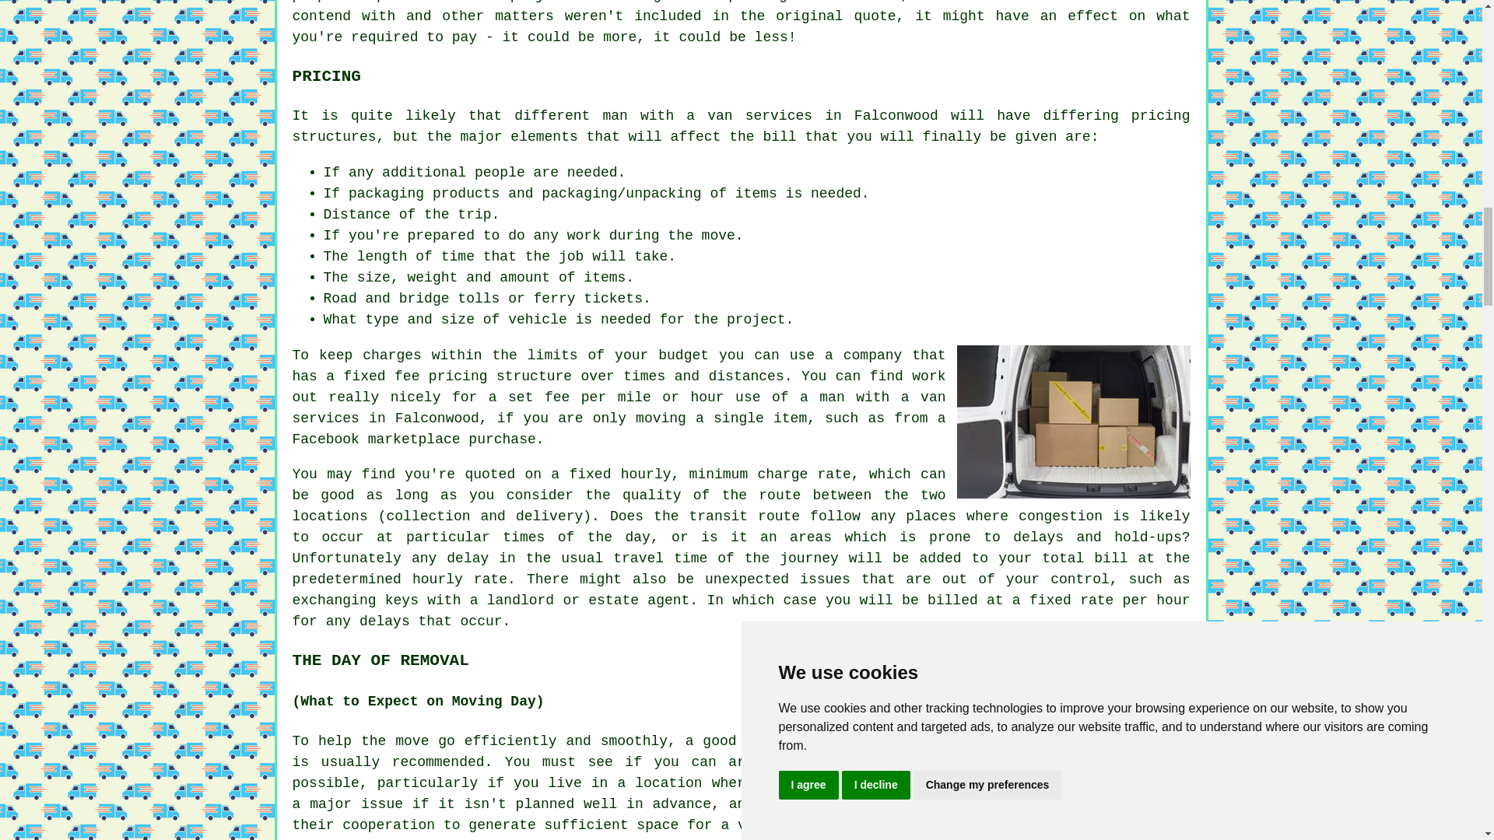 The height and width of the screenshot is (840, 1494). Describe the element at coordinates (1074, 422) in the screenshot. I see `A Man With Van Near Falconwood Greater London` at that location.